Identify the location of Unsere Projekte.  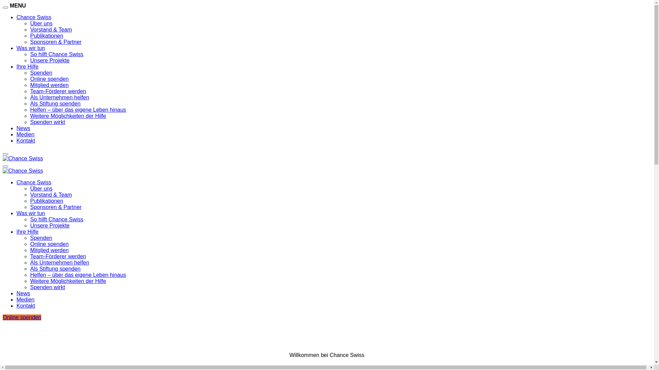
(50, 60).